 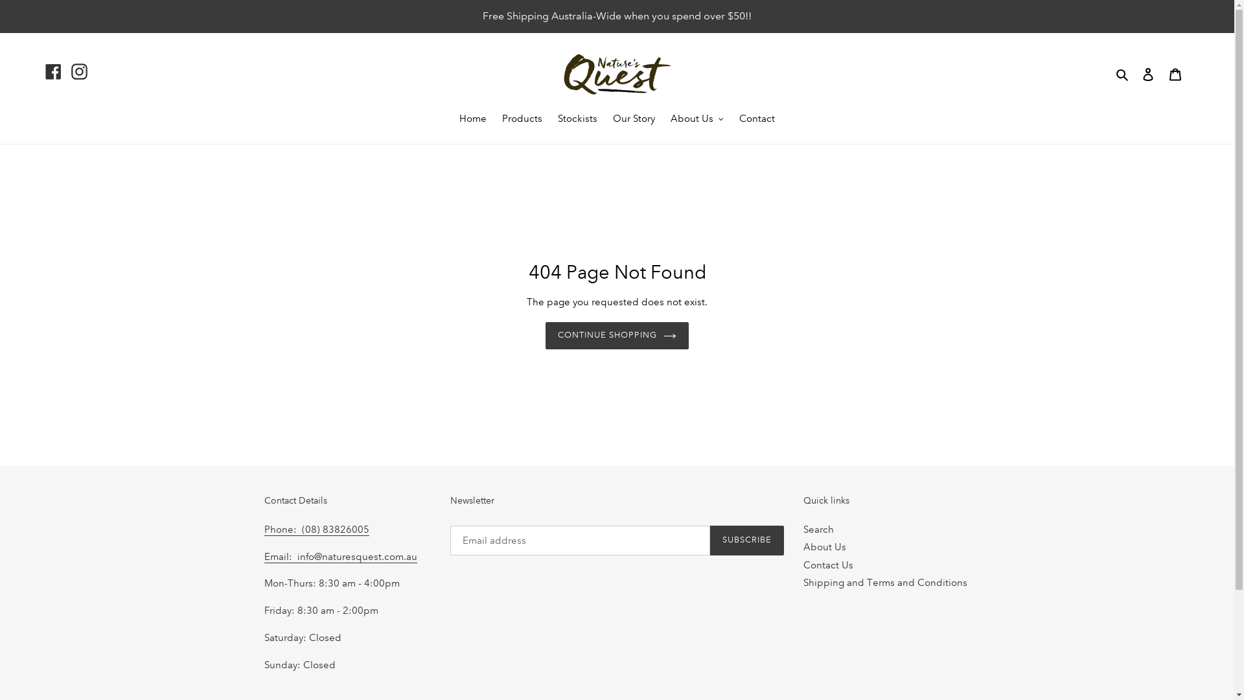 What do you see at coordinates (825, 547) in the screenshot?
I see `About Us` at bounding box center [825, 547].